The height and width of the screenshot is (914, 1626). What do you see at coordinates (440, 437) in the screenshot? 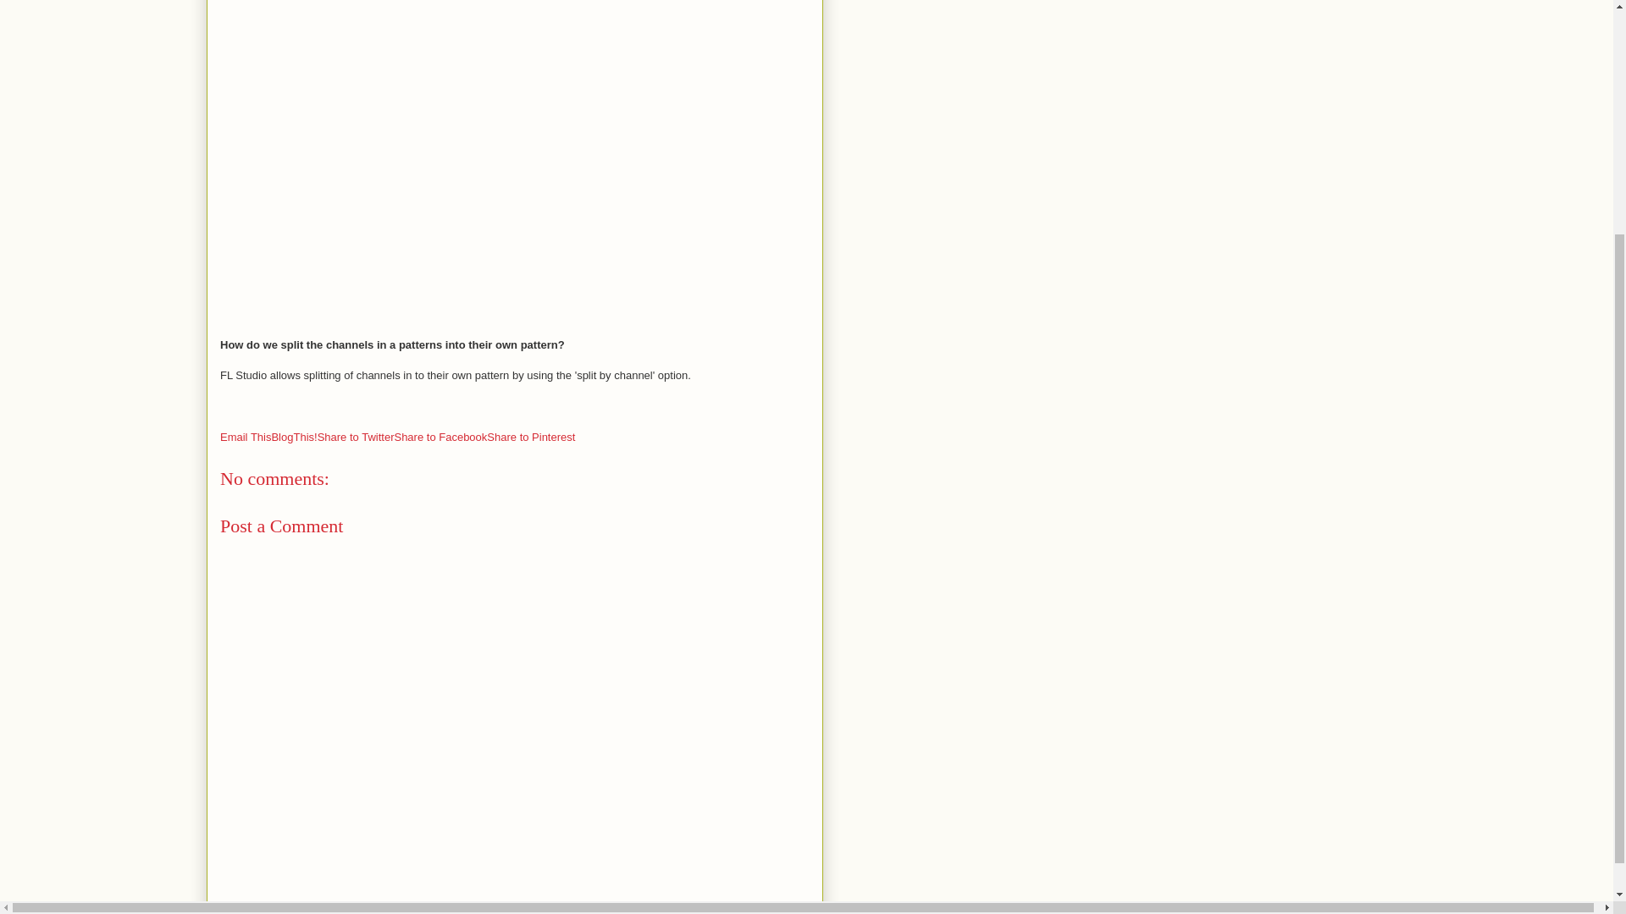
I see `Share to Facebook` at bounding box center [440, 437].